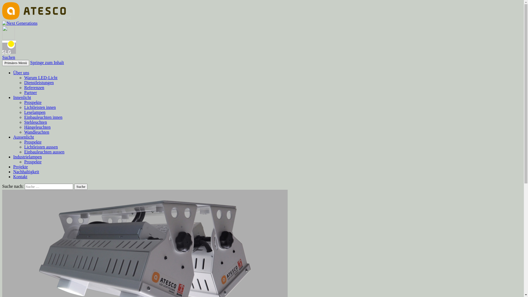 This screenshot has width=528, height=297. What do you see at coordinates (43, 117) in the screenshot?
I see `Einbauleuchten innen` at bounding box center [43, 117].